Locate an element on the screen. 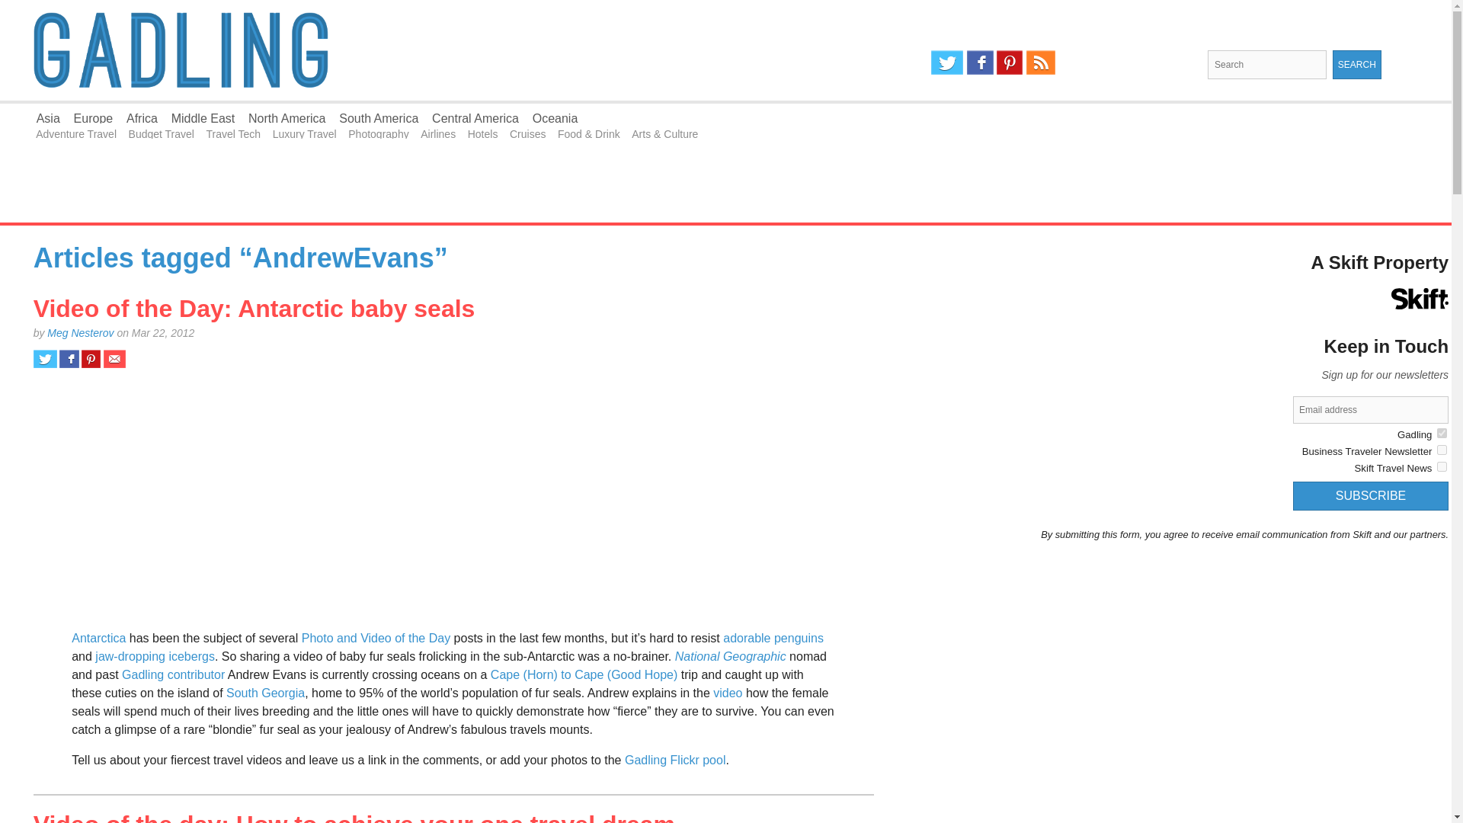 The width and height of the screenshot is (1463, 823). RSS Feed is located at coordinates (1041, 62).